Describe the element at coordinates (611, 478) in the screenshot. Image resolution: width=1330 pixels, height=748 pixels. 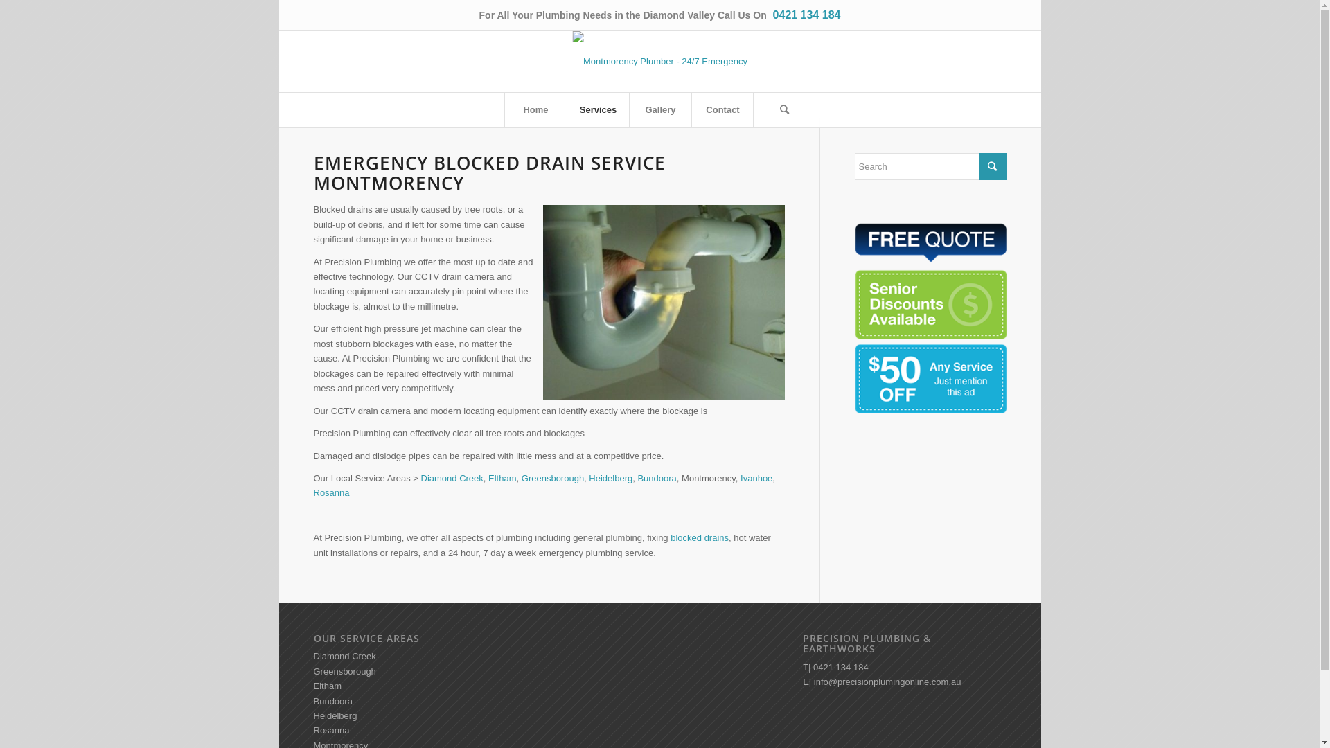
I see `Heidelberg` at that location.